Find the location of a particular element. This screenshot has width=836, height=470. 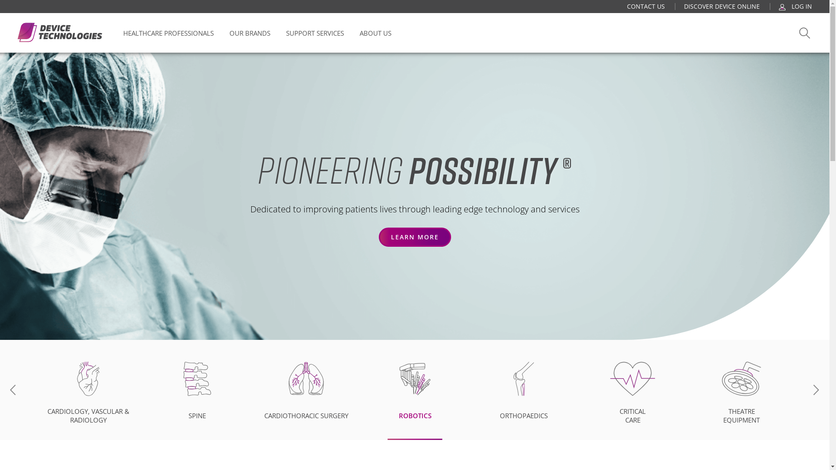

CARDIOTHORACIC SURGERY is located at coordinates (306, 390).